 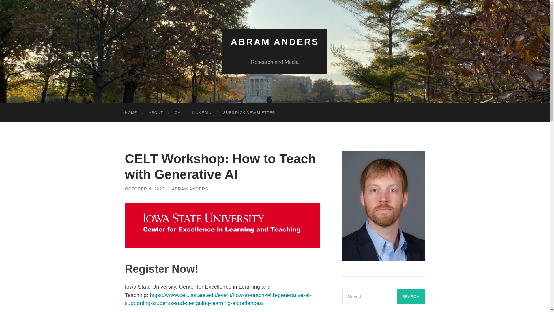 What do you see at coordinates (131, 113) in the screenshot?
I see `HOME` at bounding box center [131, 113].